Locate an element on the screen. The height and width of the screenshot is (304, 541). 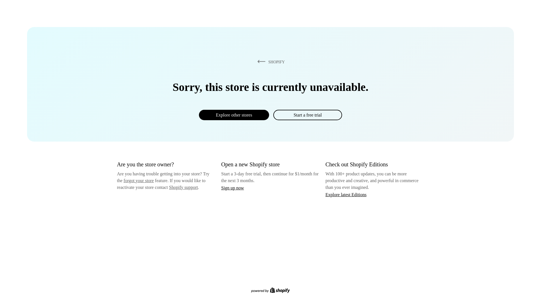
Sign up now is located at coordinates (232, 188).